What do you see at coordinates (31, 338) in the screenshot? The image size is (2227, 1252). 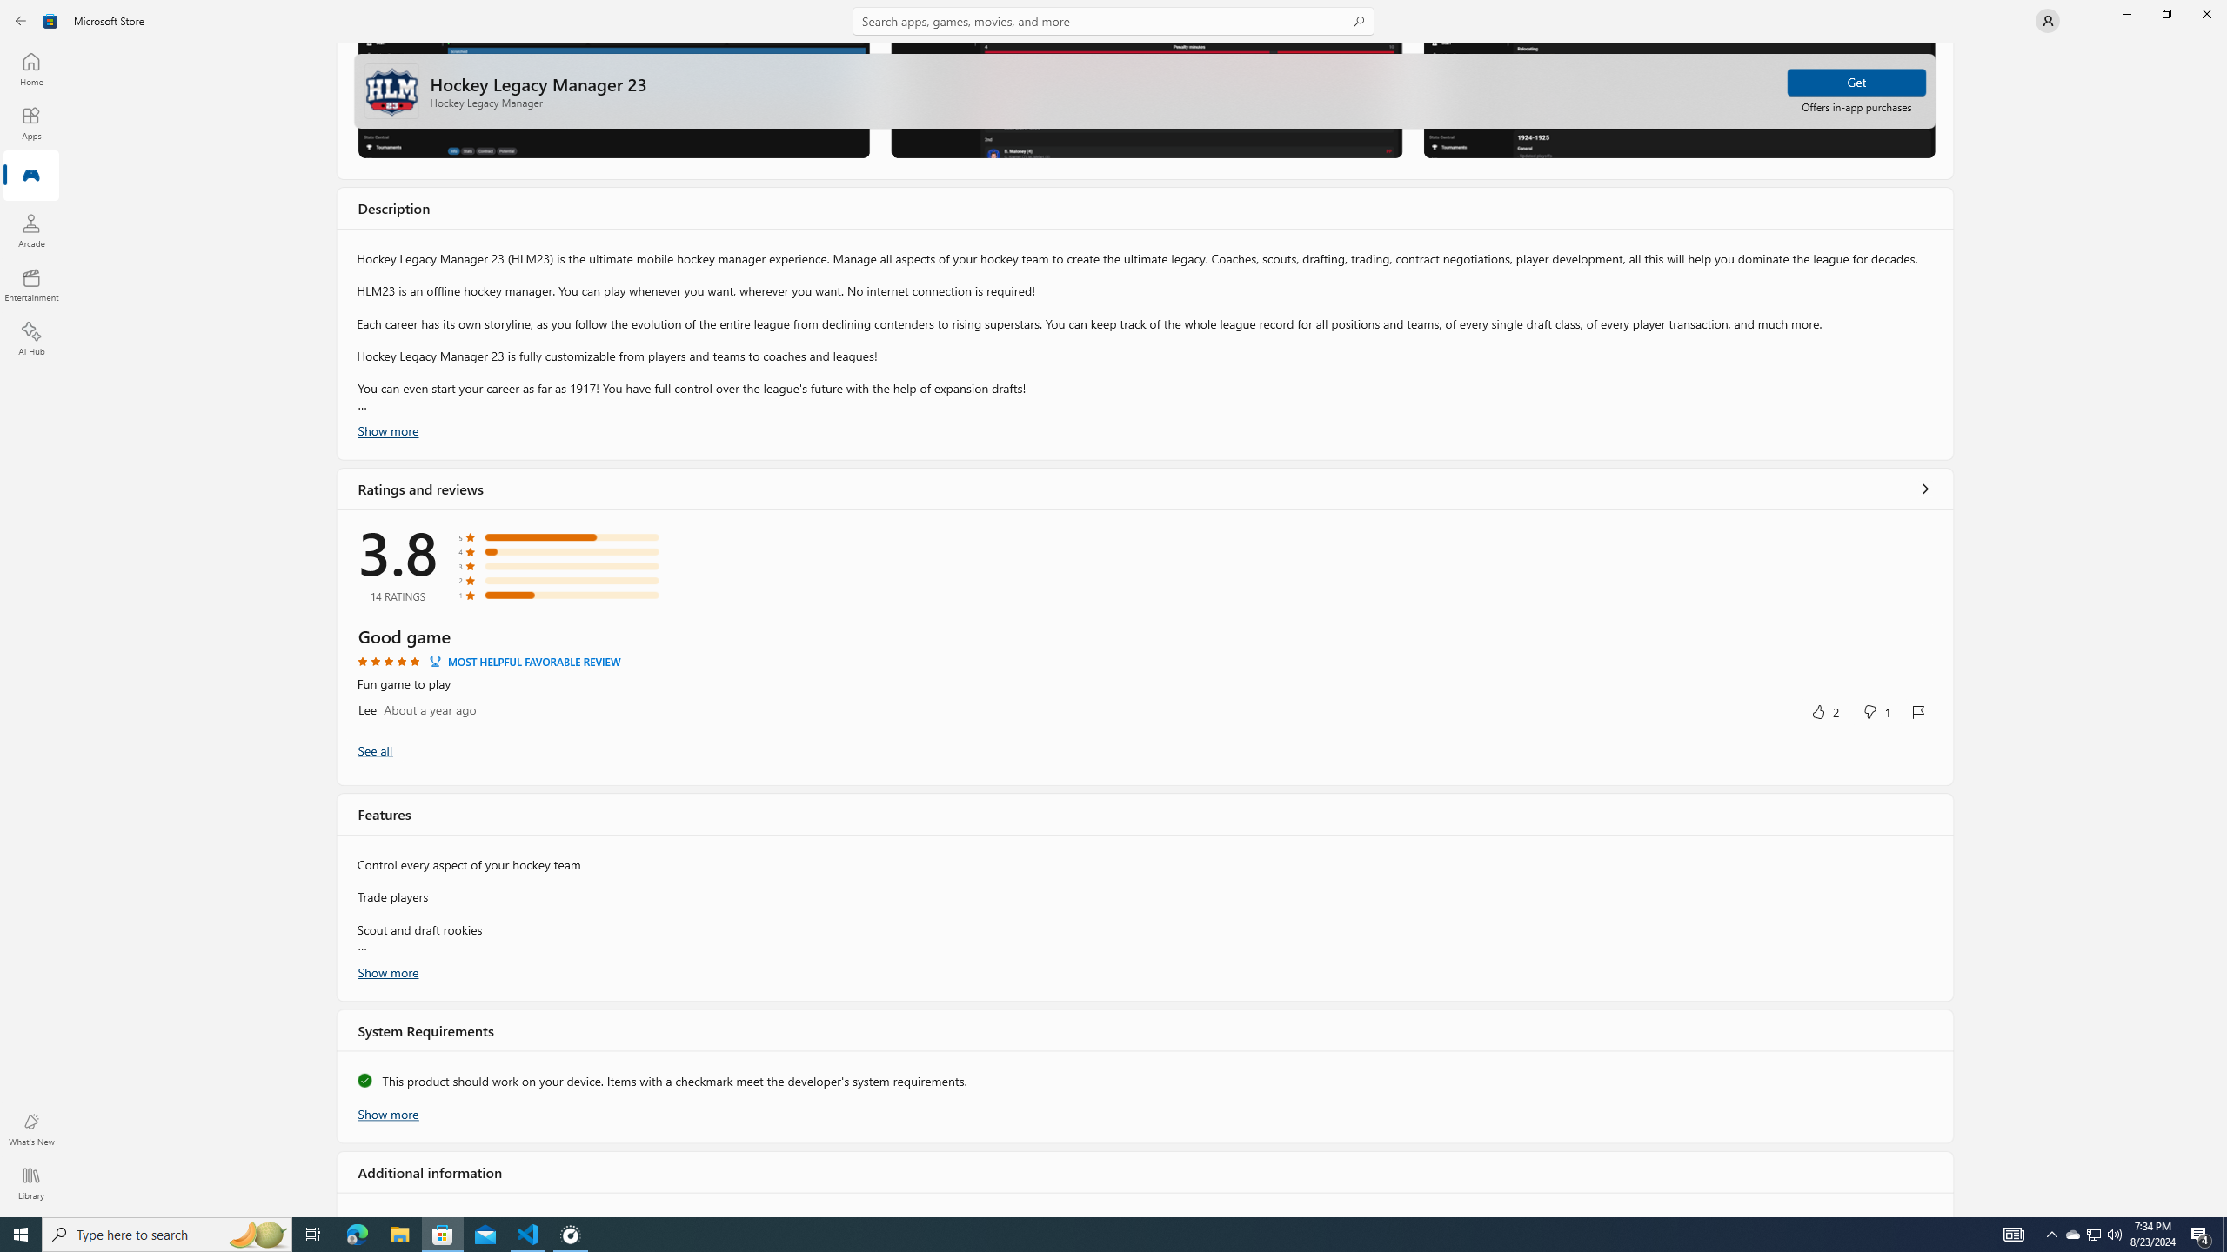 I see `AI Hub` at bounding box center [31, 338].